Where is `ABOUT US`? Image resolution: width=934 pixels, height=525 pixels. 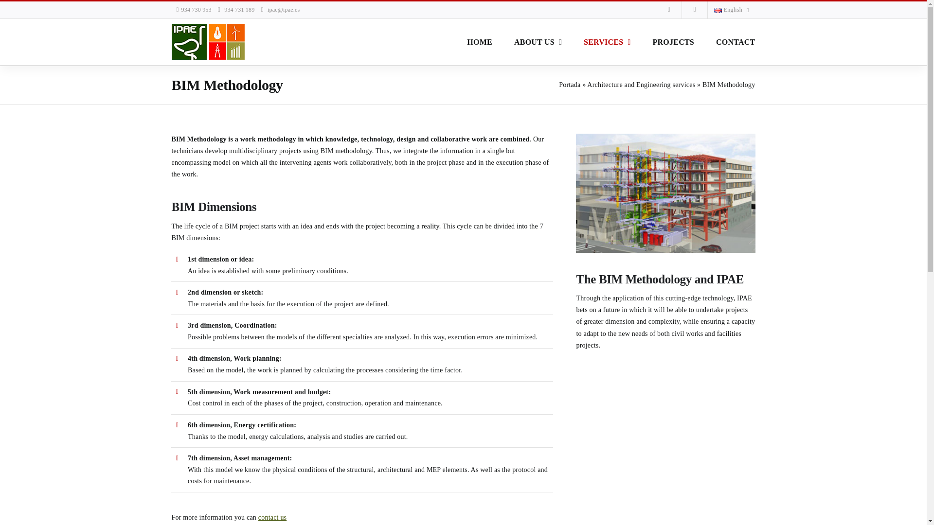
ABOUT US is located at coordinates (538, 42).